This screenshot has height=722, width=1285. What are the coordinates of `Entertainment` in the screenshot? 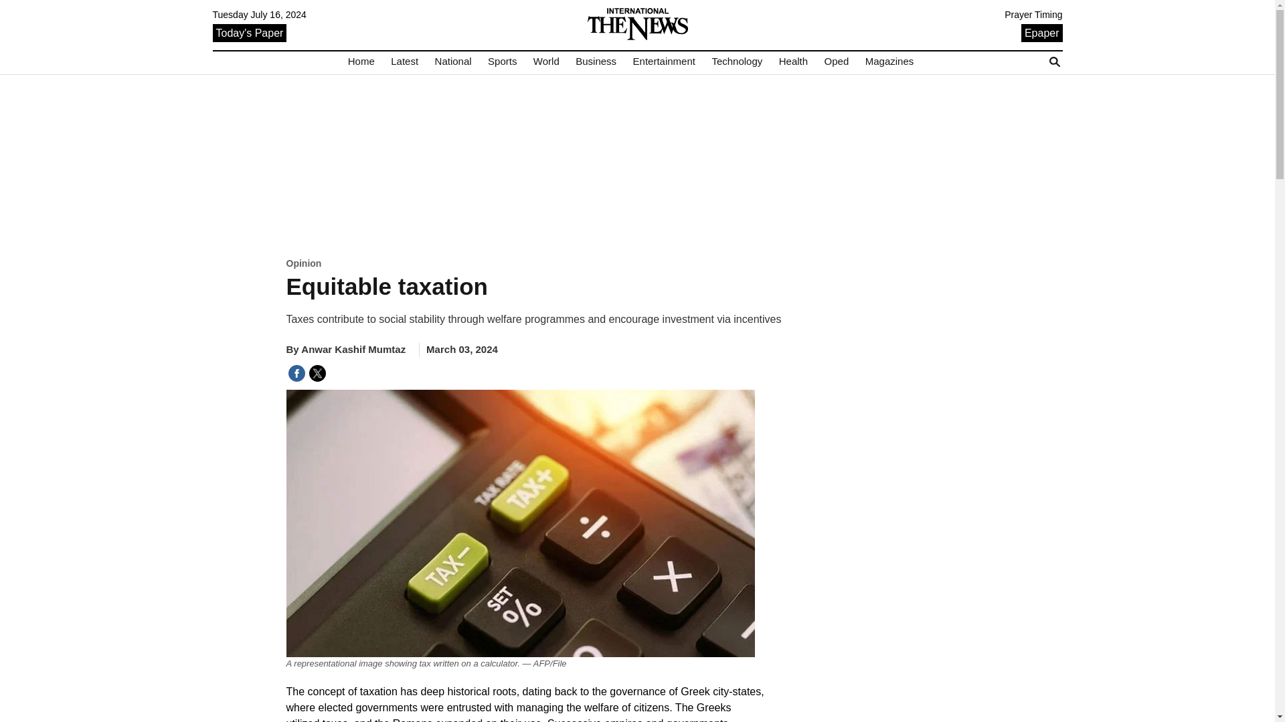 It's located at (664, 62).